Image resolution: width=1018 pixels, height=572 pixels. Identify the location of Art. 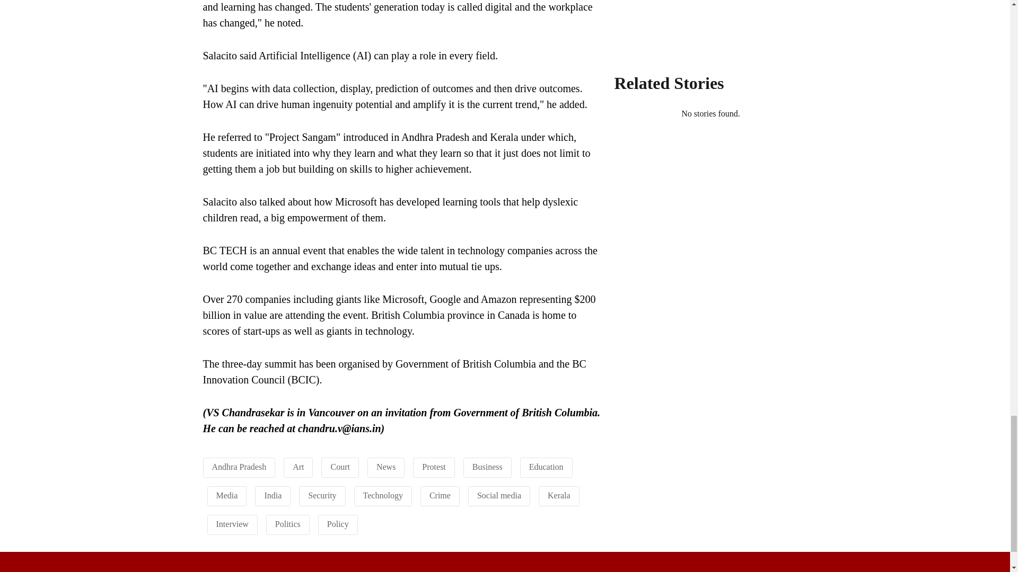
(298, 466).